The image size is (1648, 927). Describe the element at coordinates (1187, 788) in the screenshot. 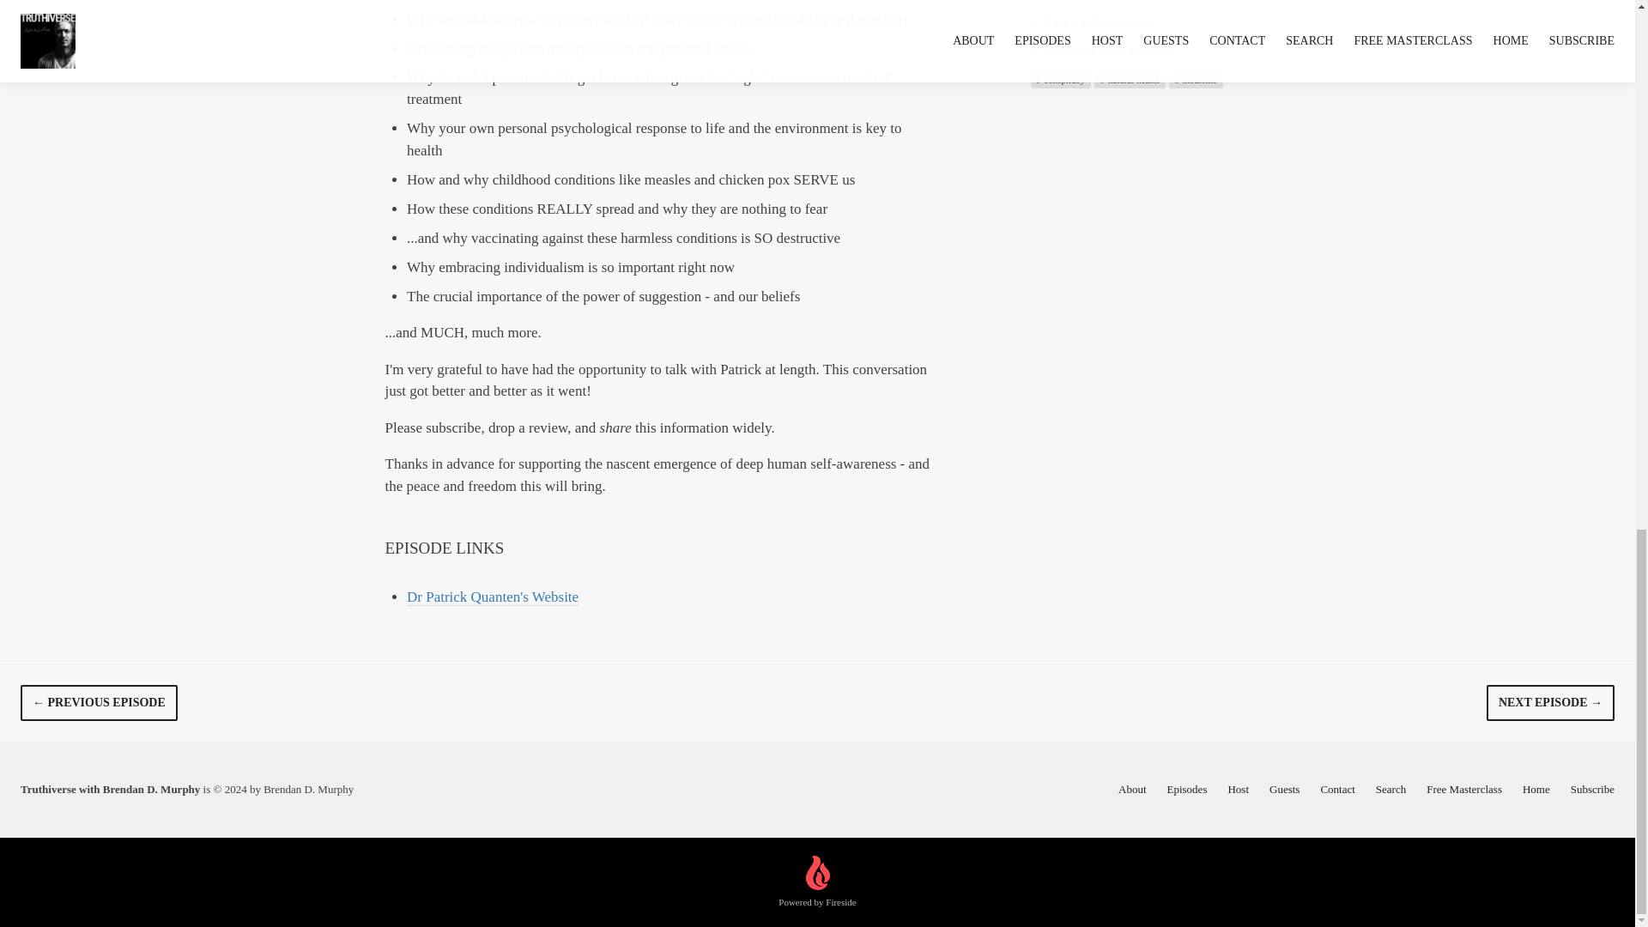

I see `Episodes` at that location.